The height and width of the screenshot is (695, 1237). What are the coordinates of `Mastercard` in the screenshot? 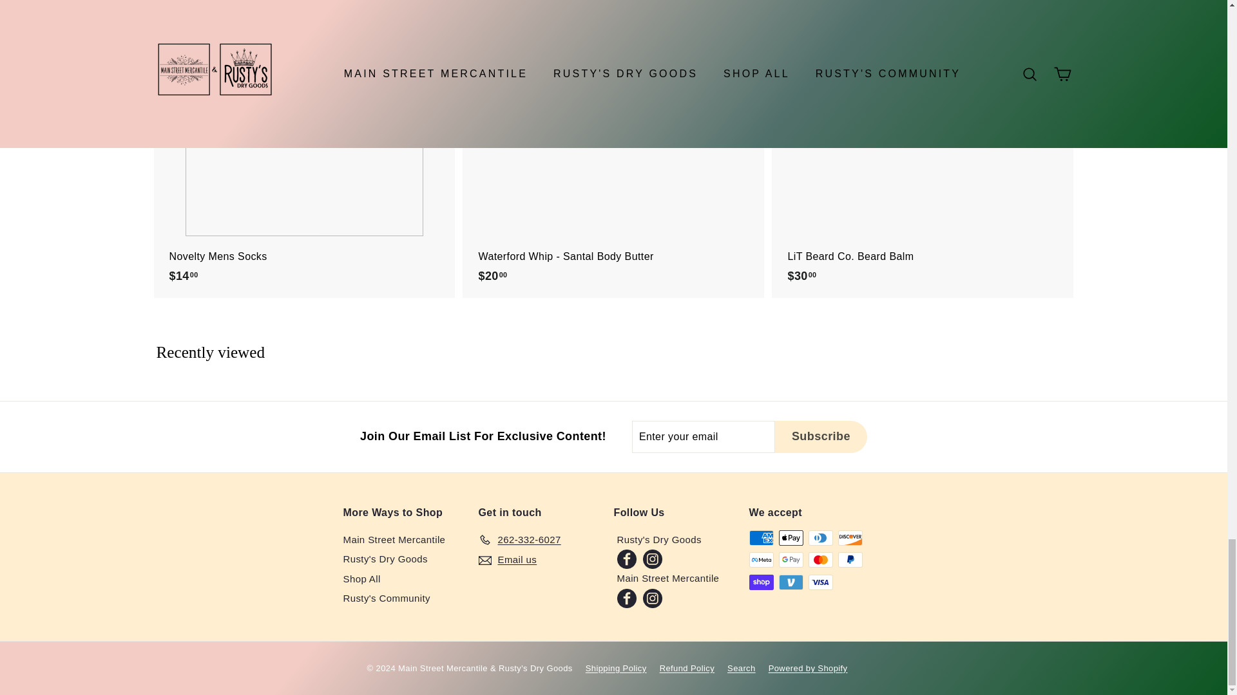 It's located at (820, 560).